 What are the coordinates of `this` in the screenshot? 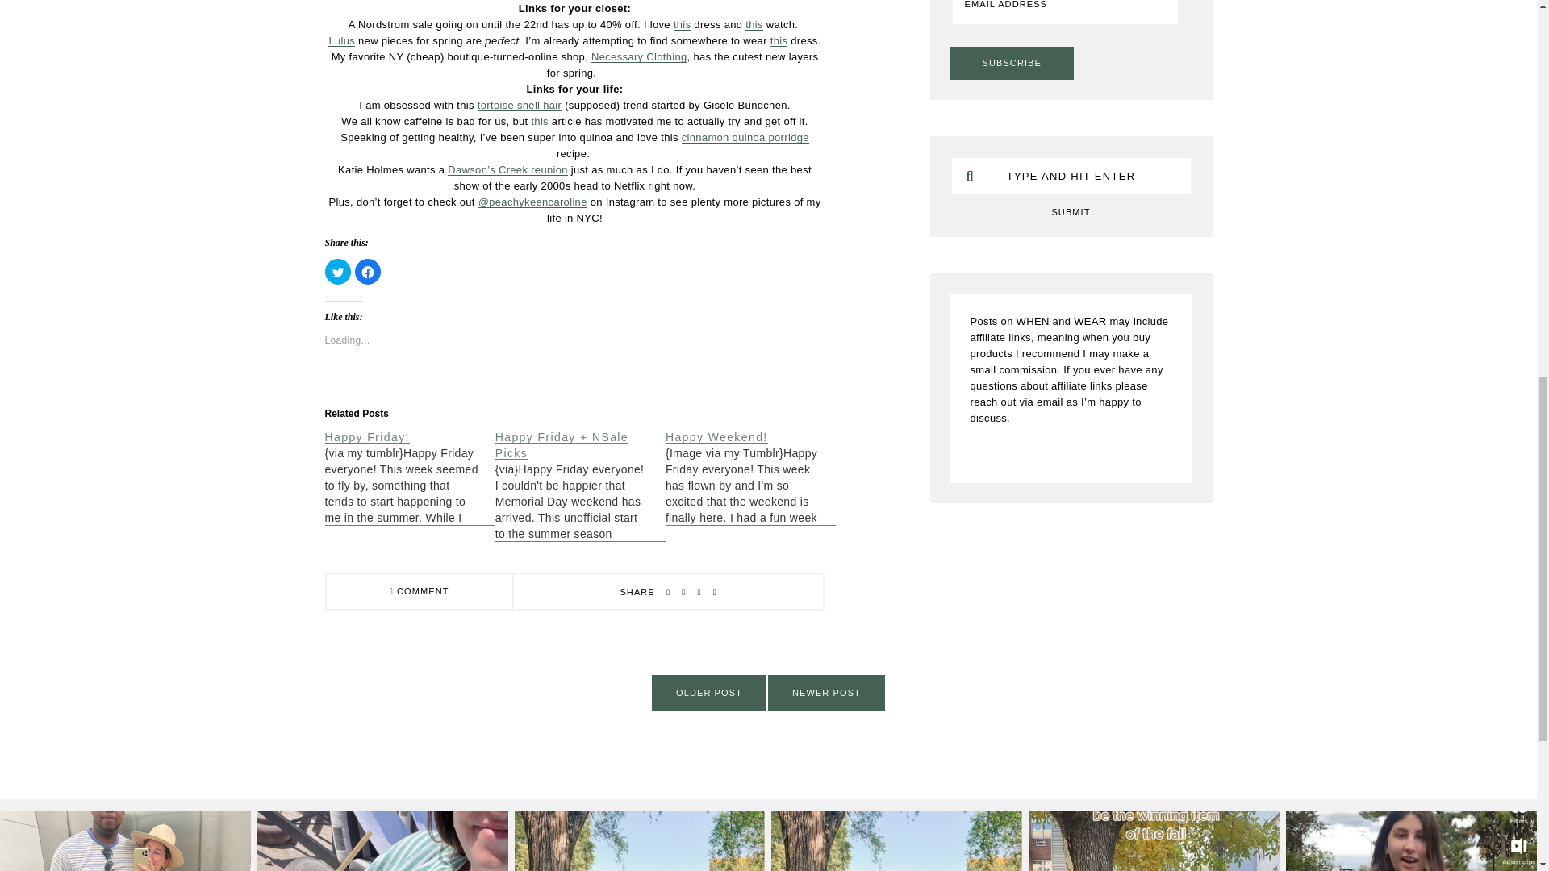 It's located at (779, 40).